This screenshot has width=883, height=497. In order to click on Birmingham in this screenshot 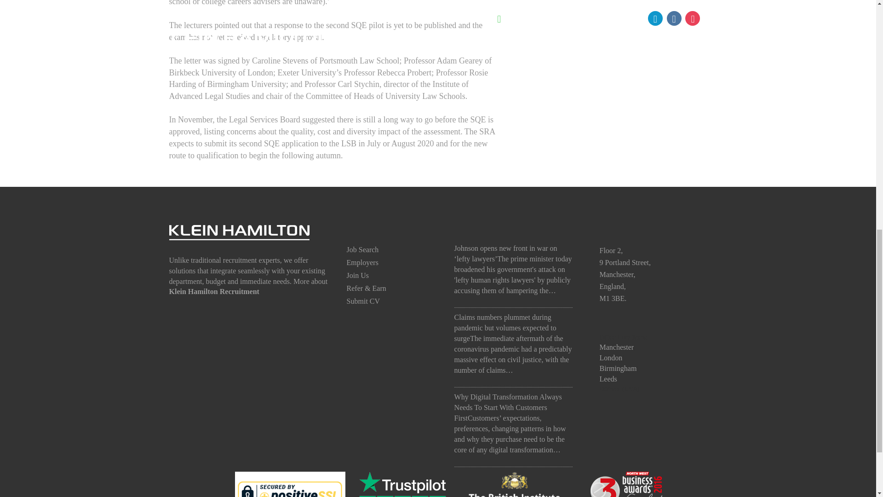, I will do `click(618, 368)`.